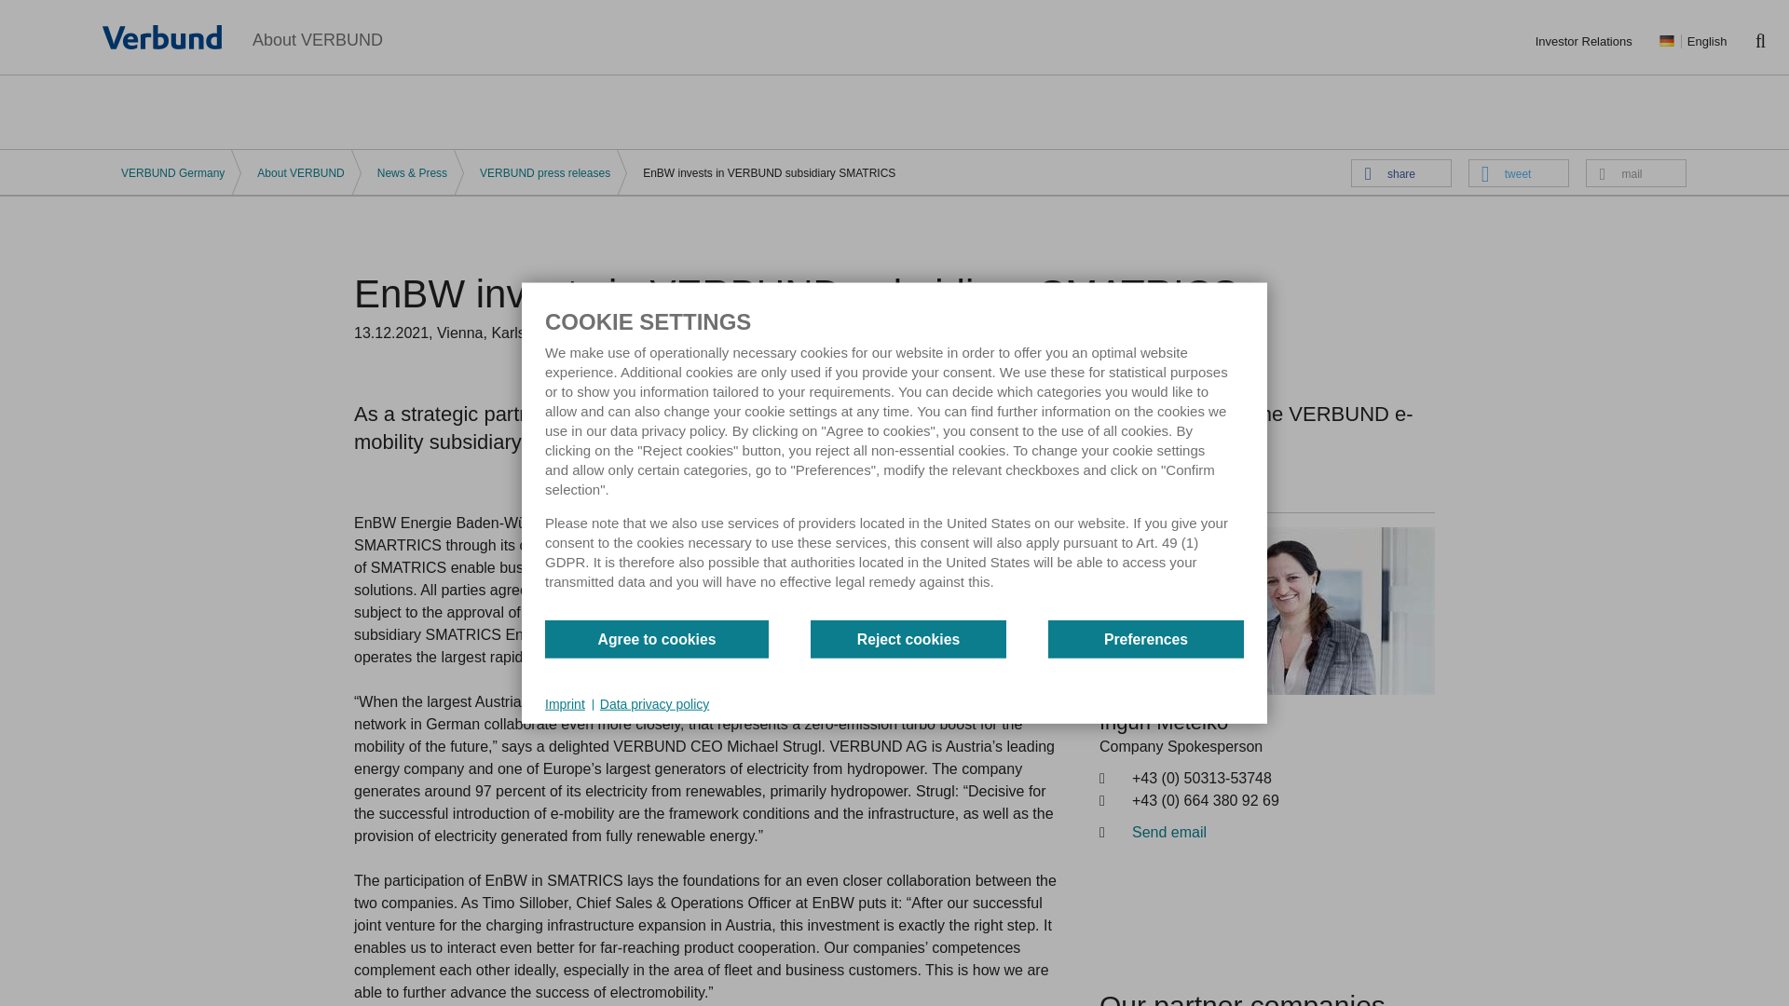 Image resolution: width=1789 pixels, height=1006 pixels. I want to click on Share on Facebook, so click(1400, 172).